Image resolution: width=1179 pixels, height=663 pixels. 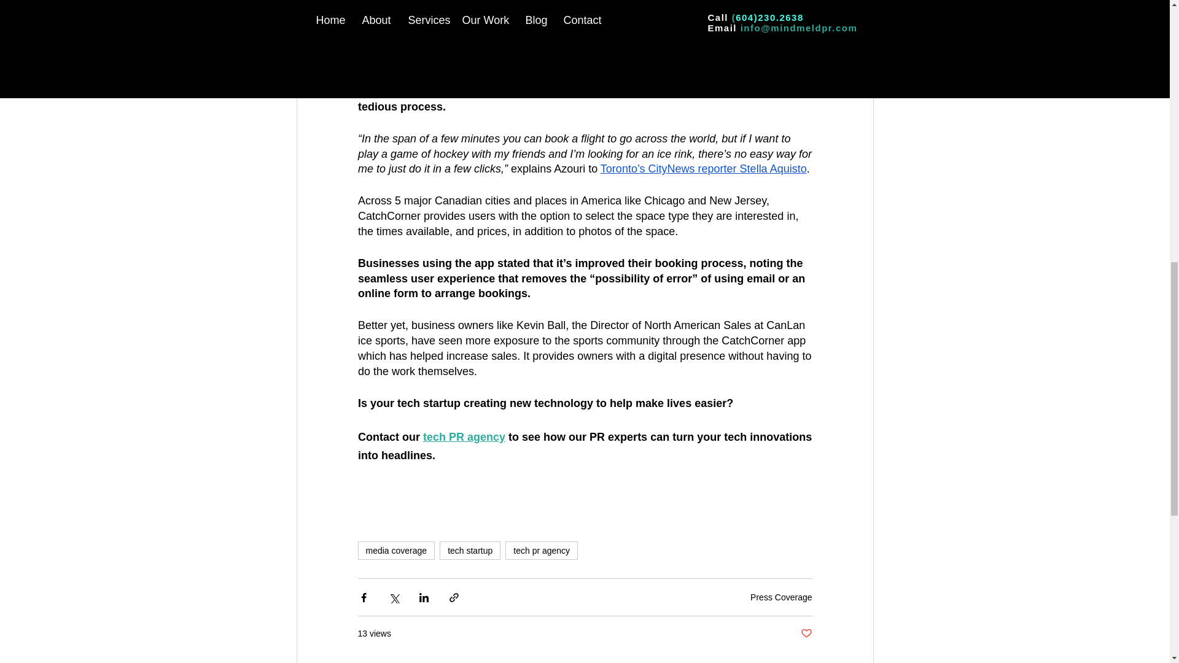 I want to click on tech PR agency, so click(x=464, y=437).